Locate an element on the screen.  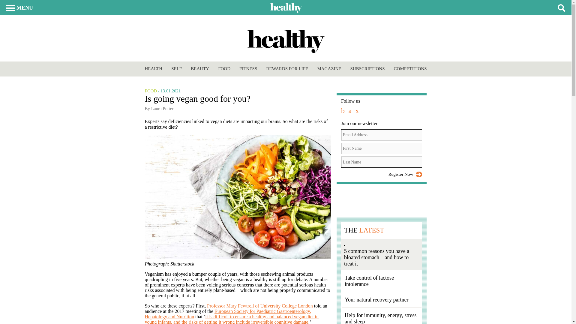
Your natural recovery partner is located at coordinates (376, 299).